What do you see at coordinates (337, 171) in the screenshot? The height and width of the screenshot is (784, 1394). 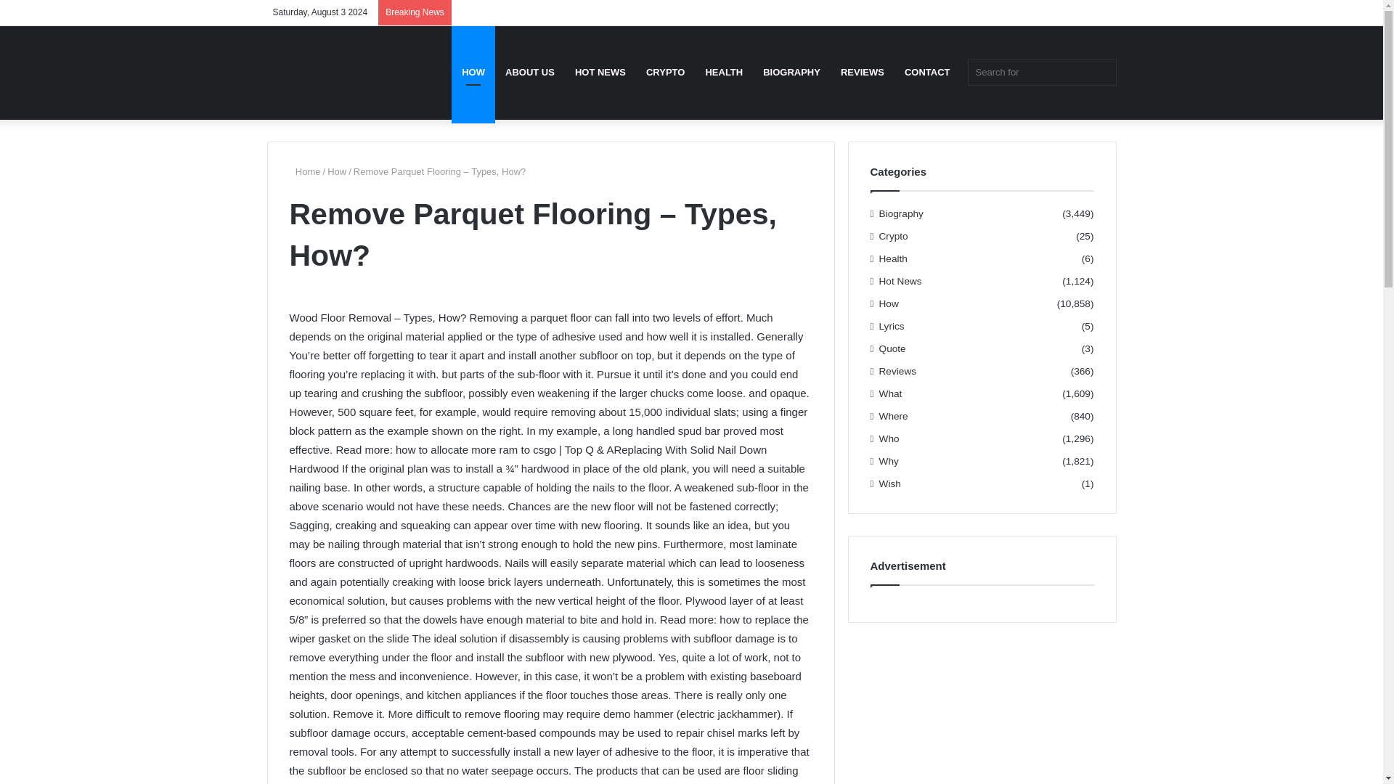 I see `How` at bounding box center [337, 171].